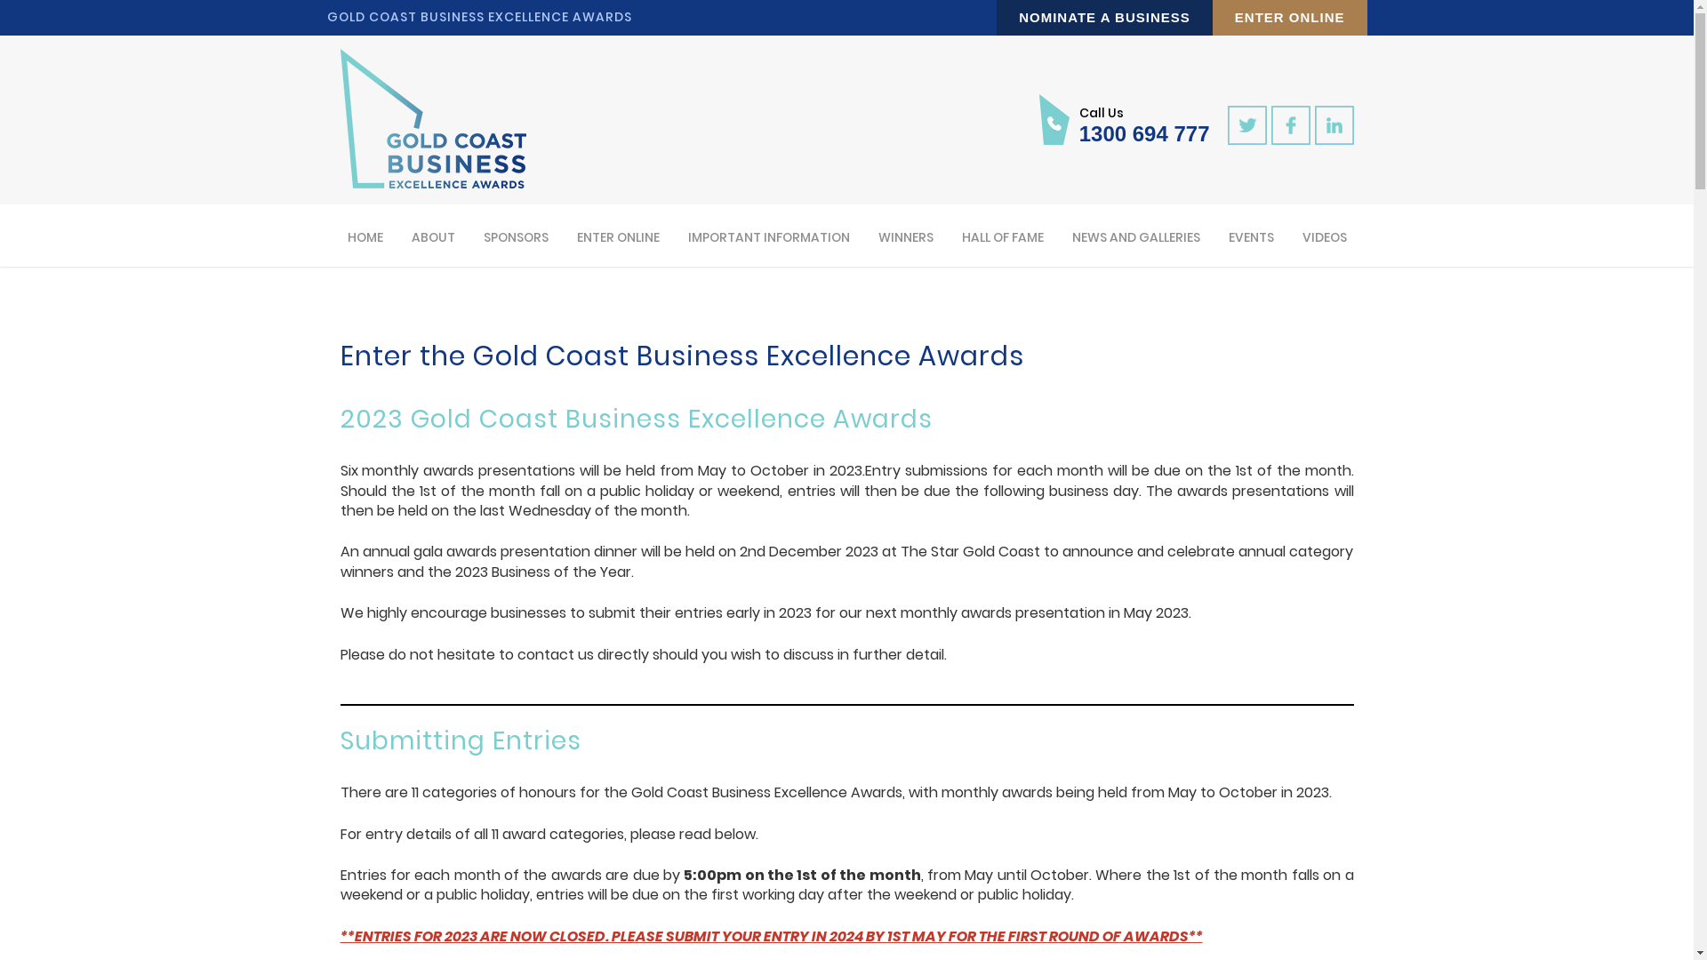 Image resolution: width=1707 pixels, height=960 pixels. I want to click on ENTER ONLINE, so click(1290, 18).